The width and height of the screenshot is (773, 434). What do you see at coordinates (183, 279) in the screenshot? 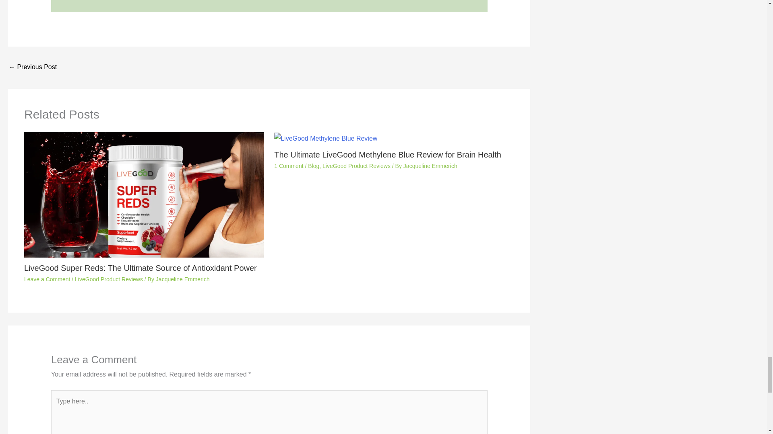
I see `View all posts by Jacqueline Emmerich` at bounding box center [183, 279].